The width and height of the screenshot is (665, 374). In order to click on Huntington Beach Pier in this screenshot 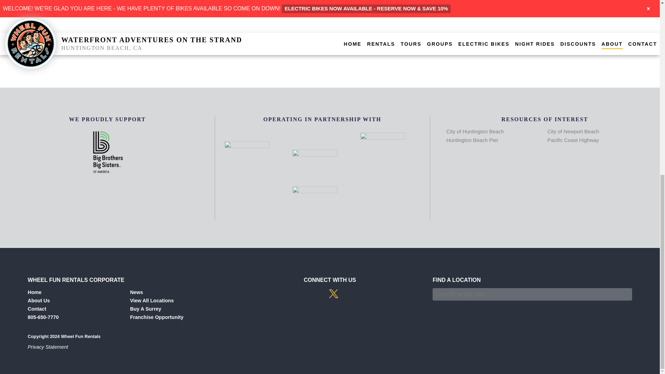, I will do `click(472, 140)`.